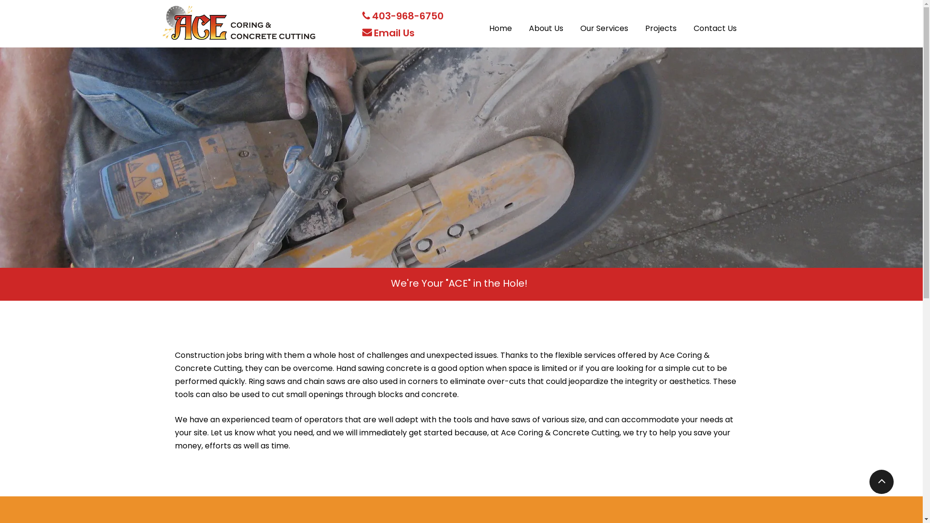  Describe the element at coordinates (715, 22) in the screenshot. I see `Contact Us` at that location.